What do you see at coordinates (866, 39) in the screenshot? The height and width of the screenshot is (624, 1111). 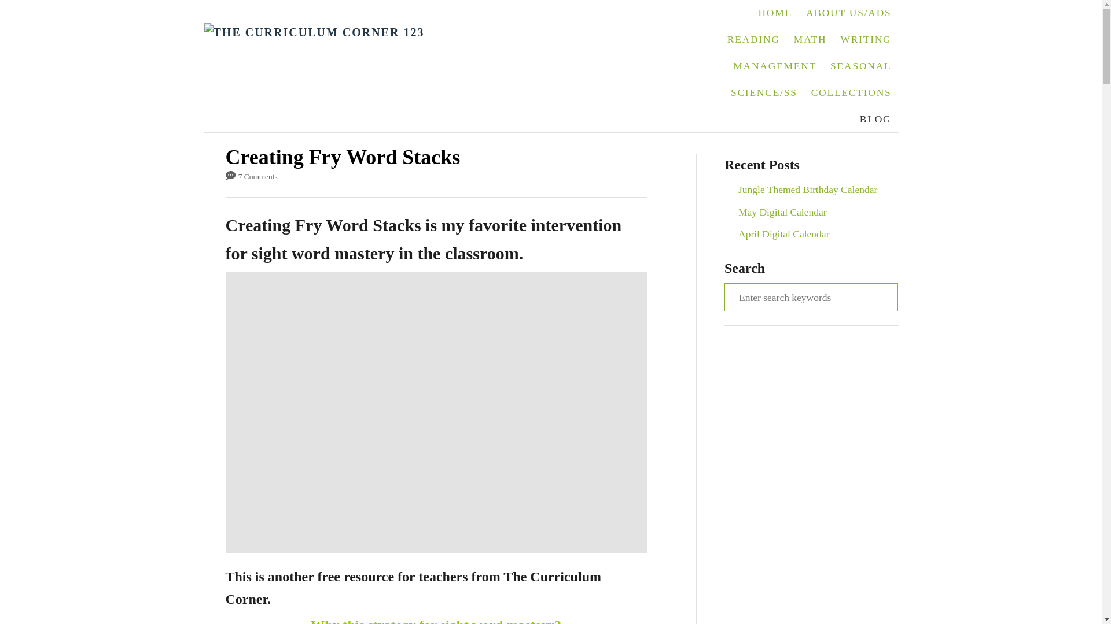 I see `WRITING` at bounding box center [866, 39].